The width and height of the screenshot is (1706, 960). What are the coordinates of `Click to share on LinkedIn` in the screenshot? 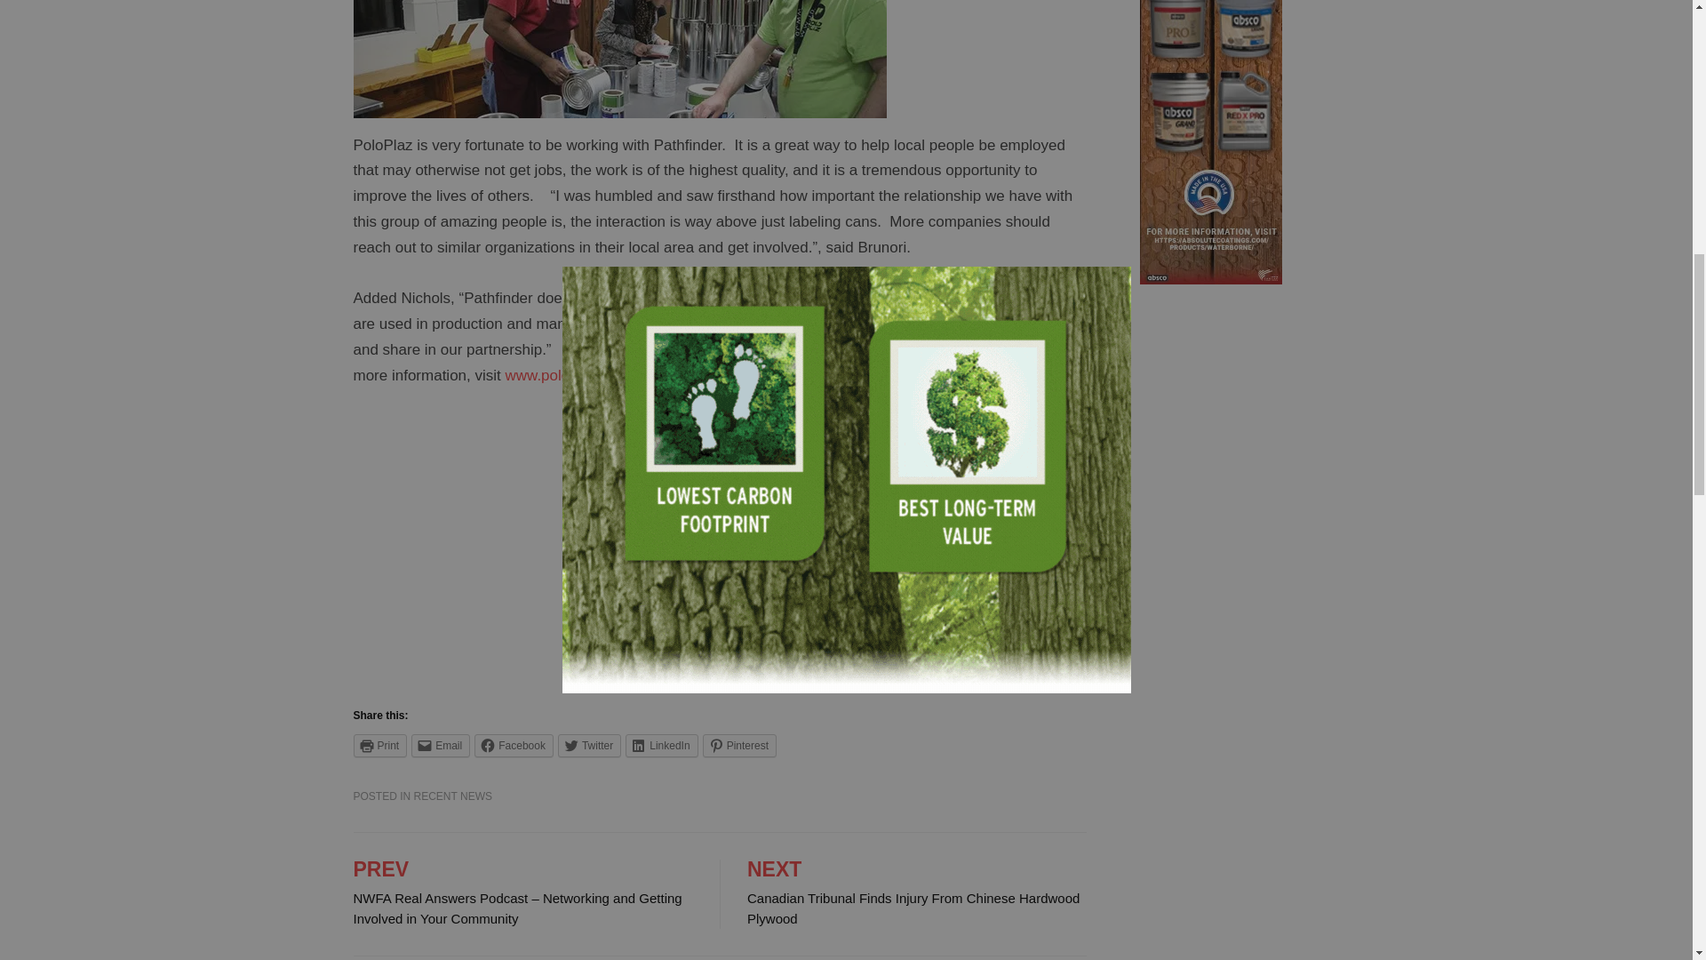 It's located at (661, 746).